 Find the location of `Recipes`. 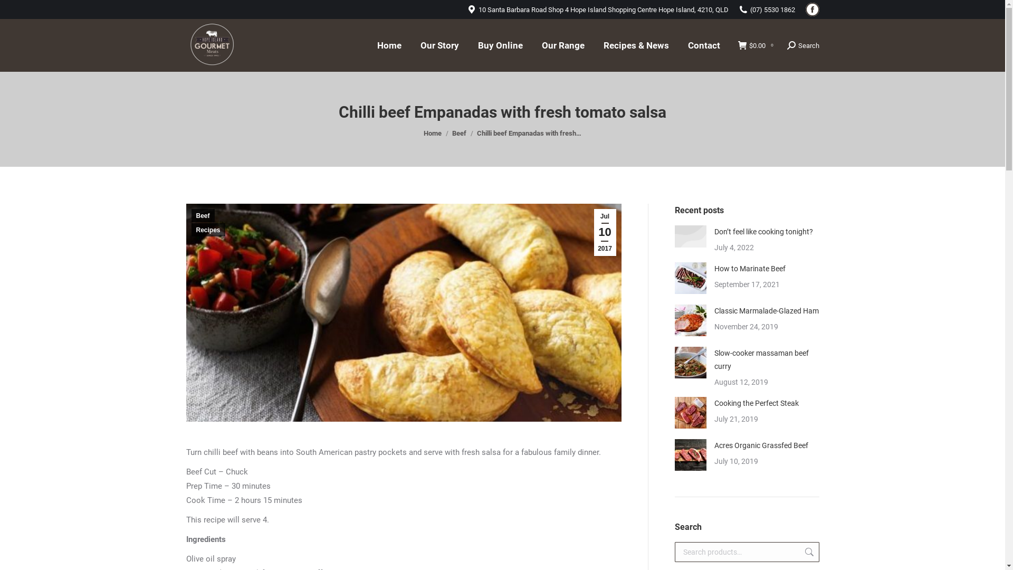

Recipes is located at coordinates (208, 230).